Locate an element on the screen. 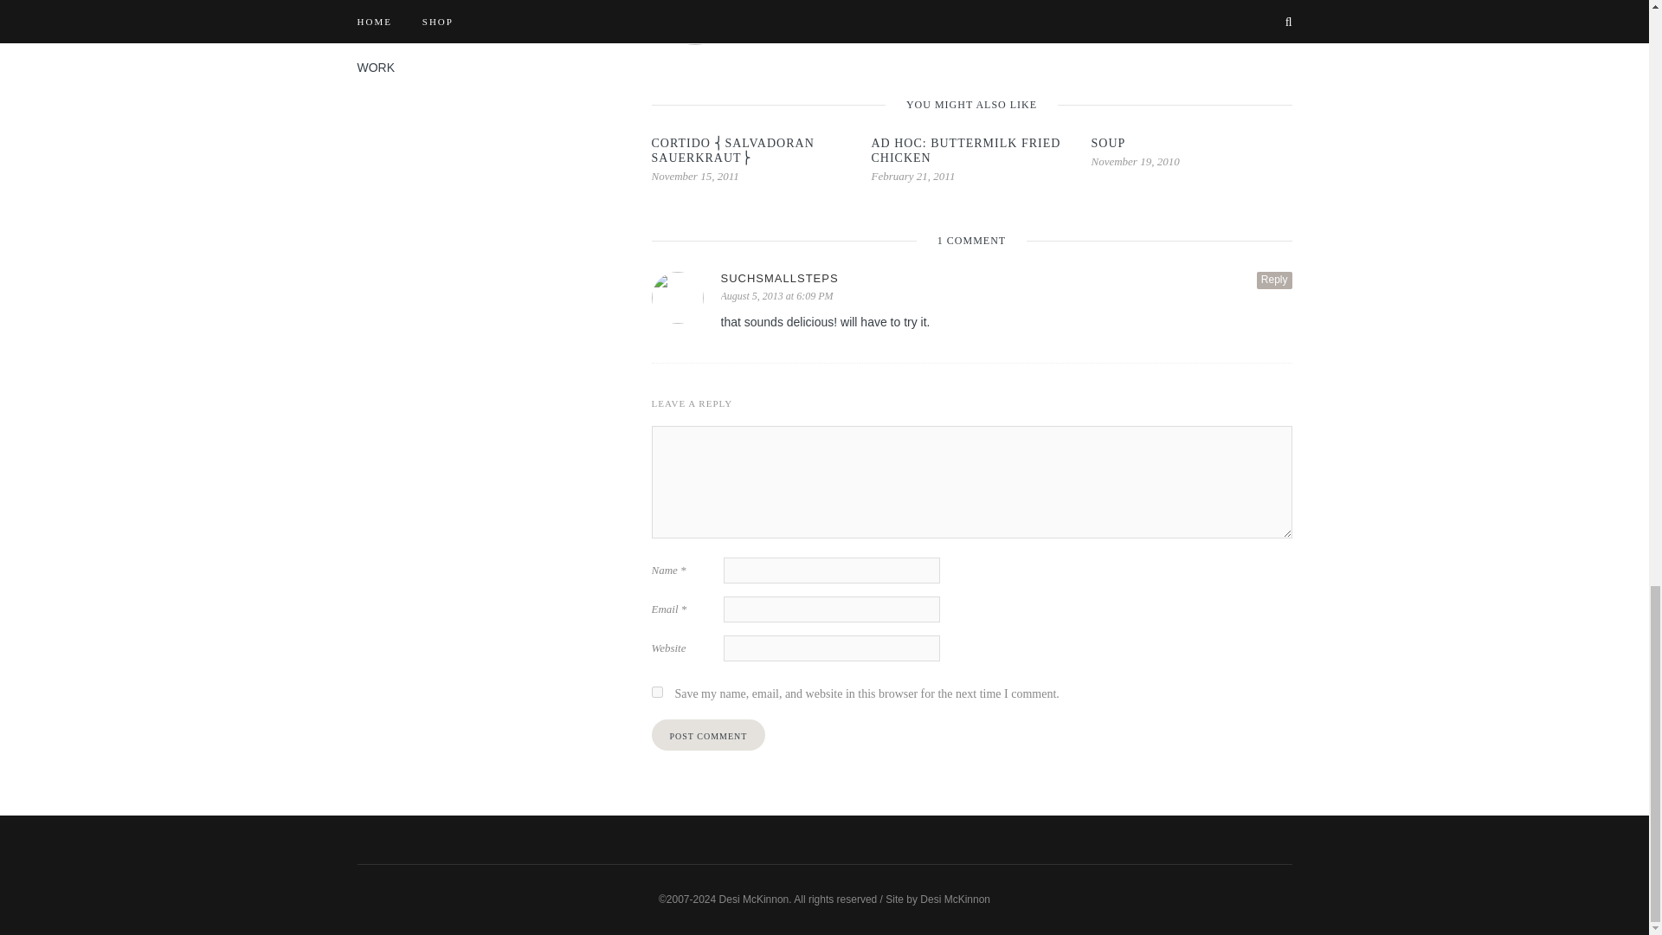  TRAVEL is located at coordinates (379, 37).